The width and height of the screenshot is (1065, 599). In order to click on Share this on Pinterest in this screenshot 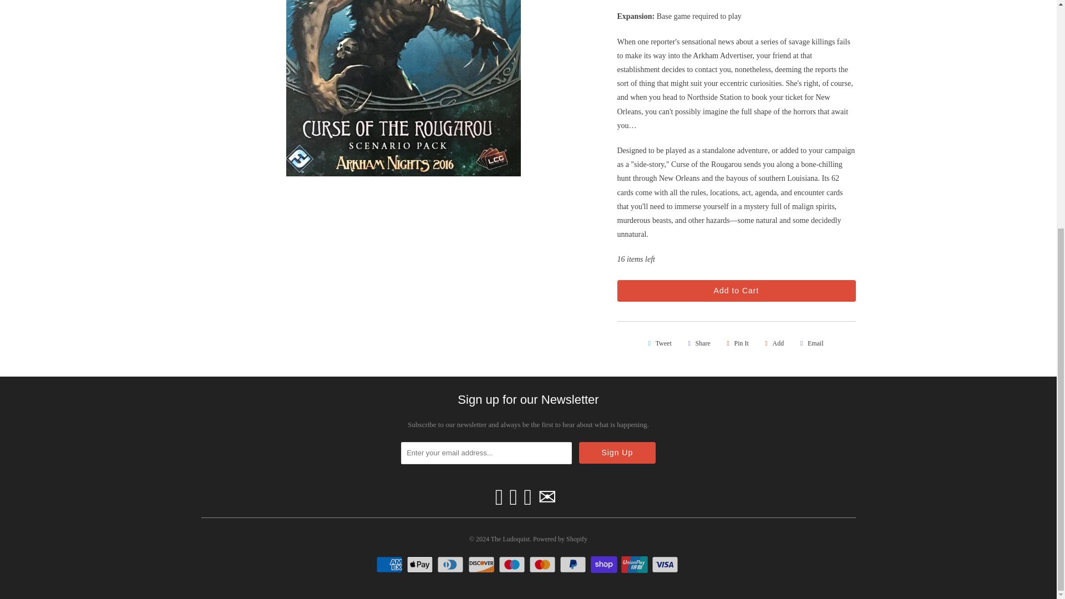, I will do `click(736, 343)`.